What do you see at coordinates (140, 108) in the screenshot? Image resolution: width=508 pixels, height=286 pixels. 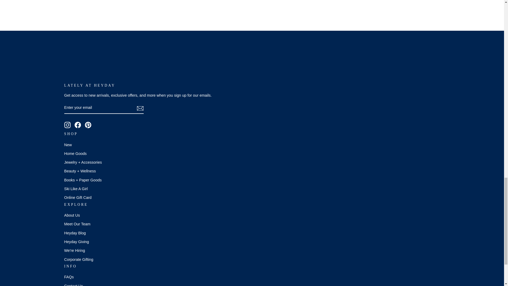 I see `icon-email` at bounding box center [140, 108].